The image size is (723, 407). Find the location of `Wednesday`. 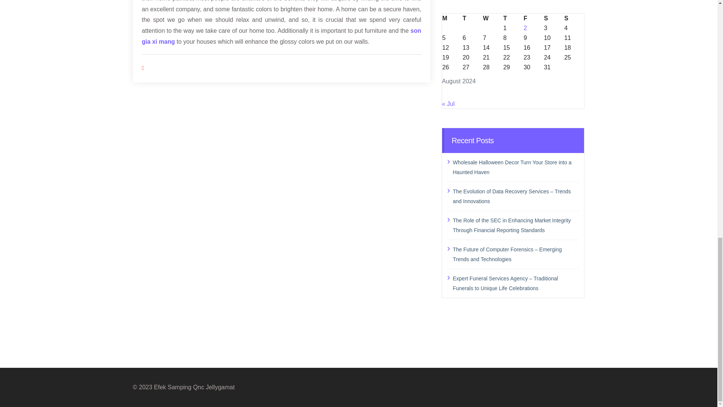

Wednesday is located at coordinates (492, 18).